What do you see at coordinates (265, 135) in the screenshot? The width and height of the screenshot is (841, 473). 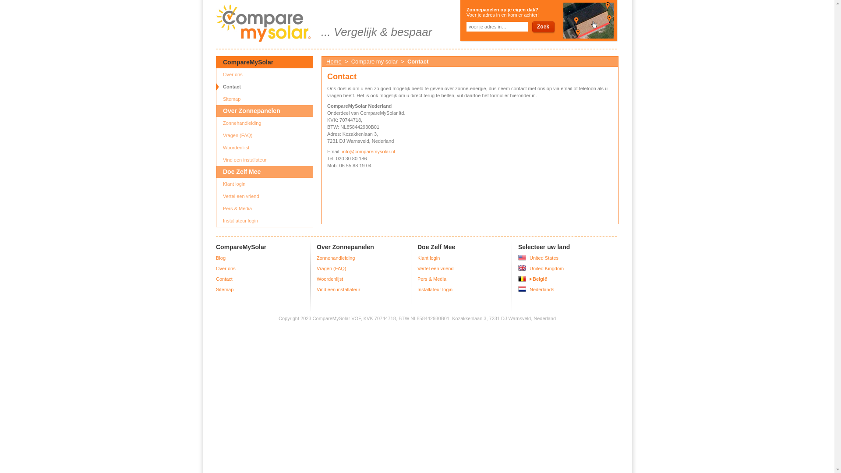 I see `Vragen (FAQ)` at bounding box center [265, 135].